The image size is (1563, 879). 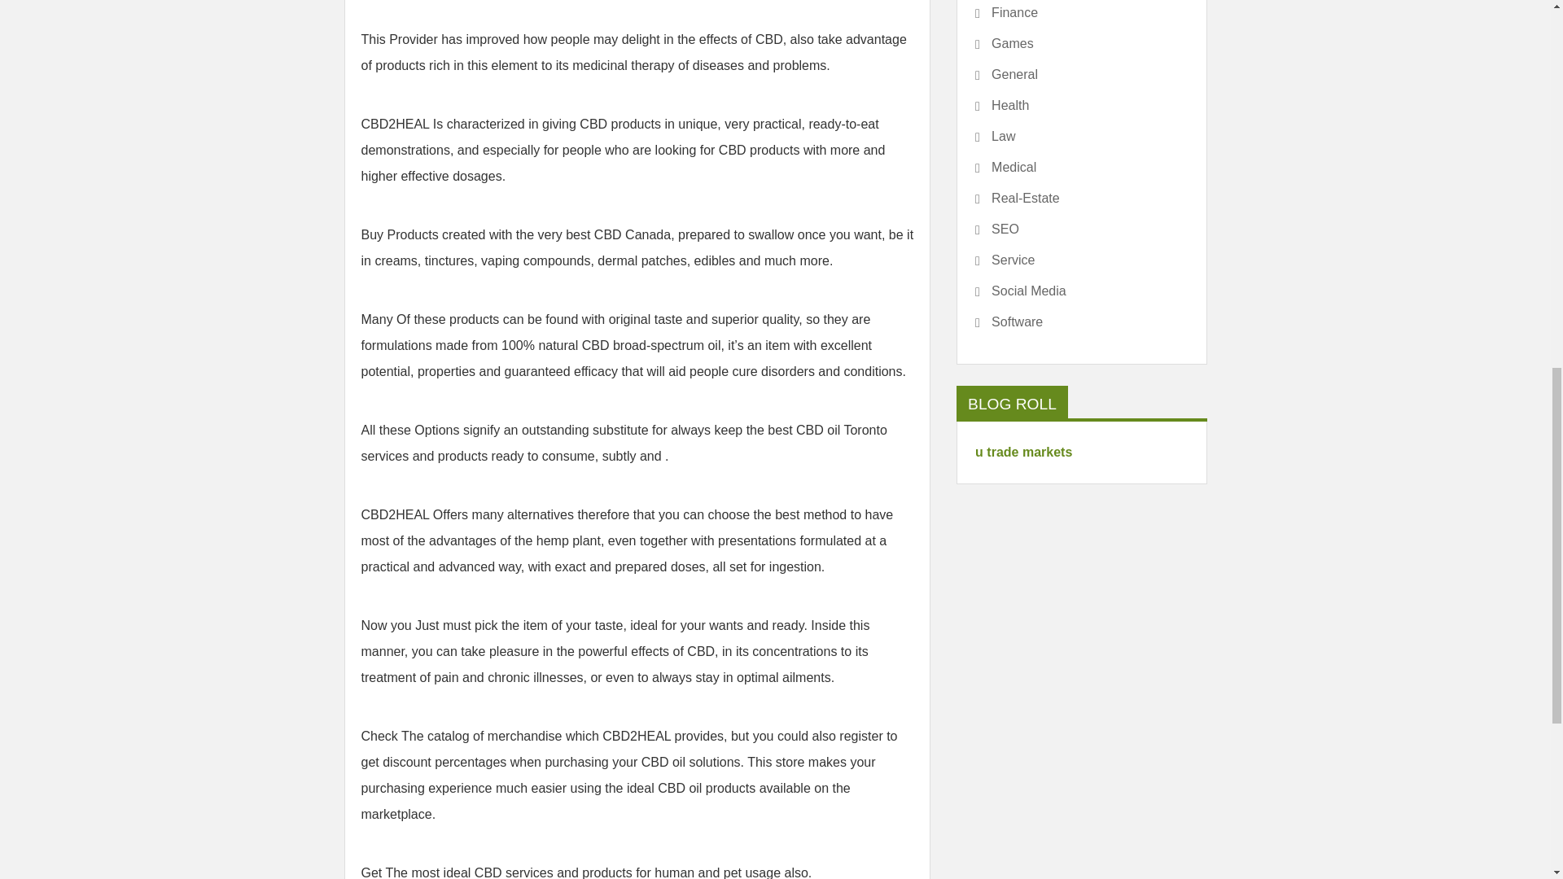 I want to click on Health, so click(x=1001, y=106).